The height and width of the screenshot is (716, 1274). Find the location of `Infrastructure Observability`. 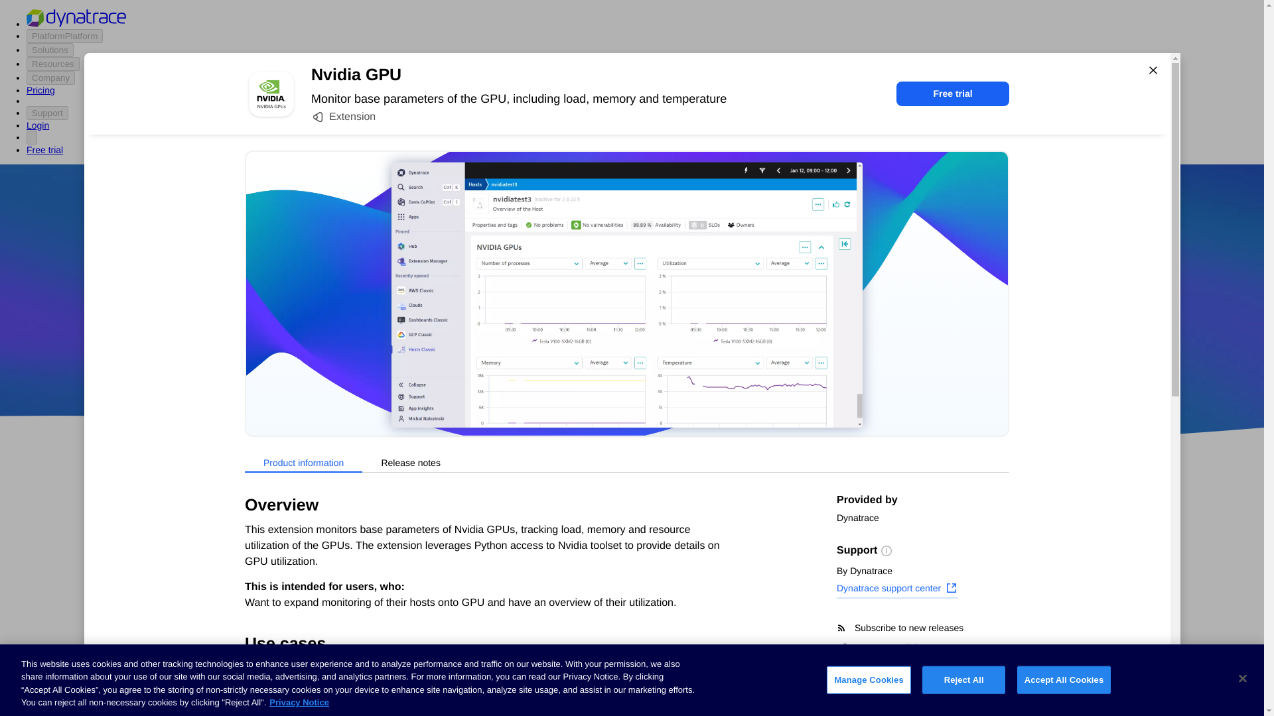

Infrastructure Observability is located at coordinates (293, 708).